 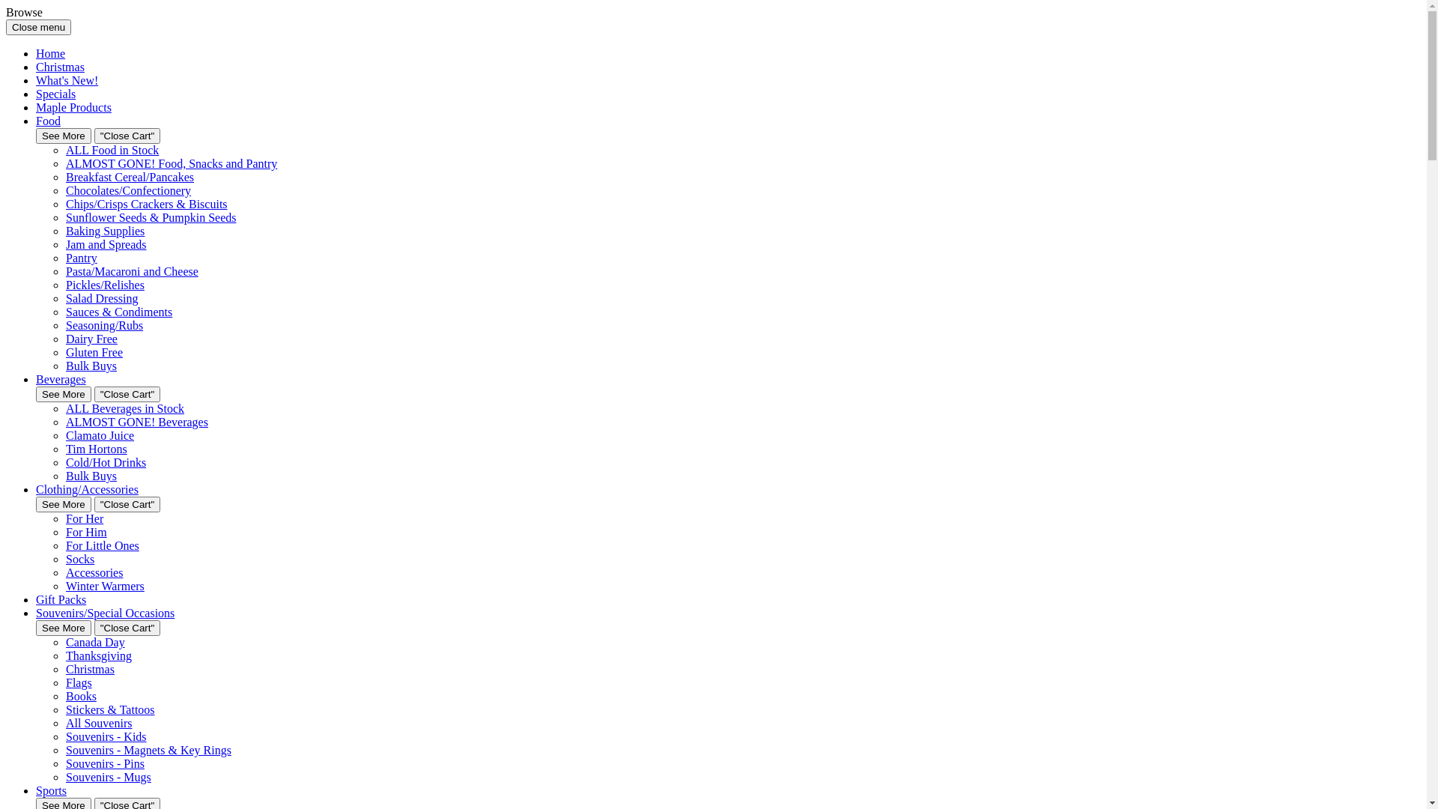 What do you see at coordinates (105, 613) in the screenshot?
I see `Souvenirs/Special Occasions` at bounding box center [105, 613].